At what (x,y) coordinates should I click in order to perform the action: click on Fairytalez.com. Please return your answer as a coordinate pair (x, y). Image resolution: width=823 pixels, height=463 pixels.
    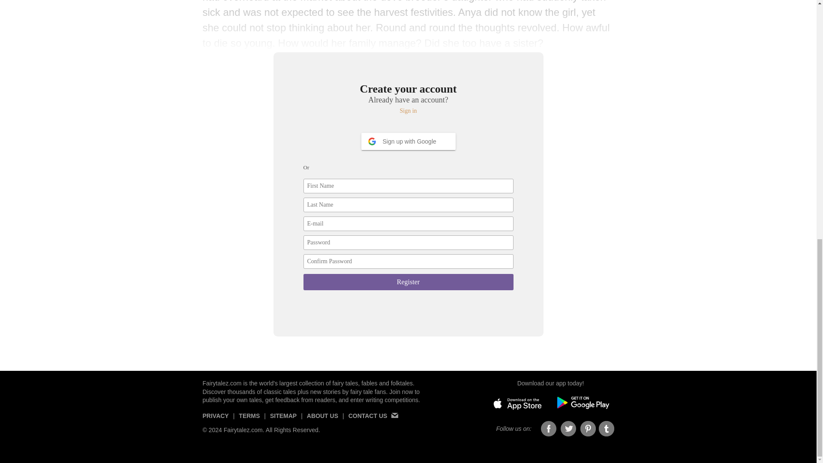
    Looking at the image, I should click on (222, 383).